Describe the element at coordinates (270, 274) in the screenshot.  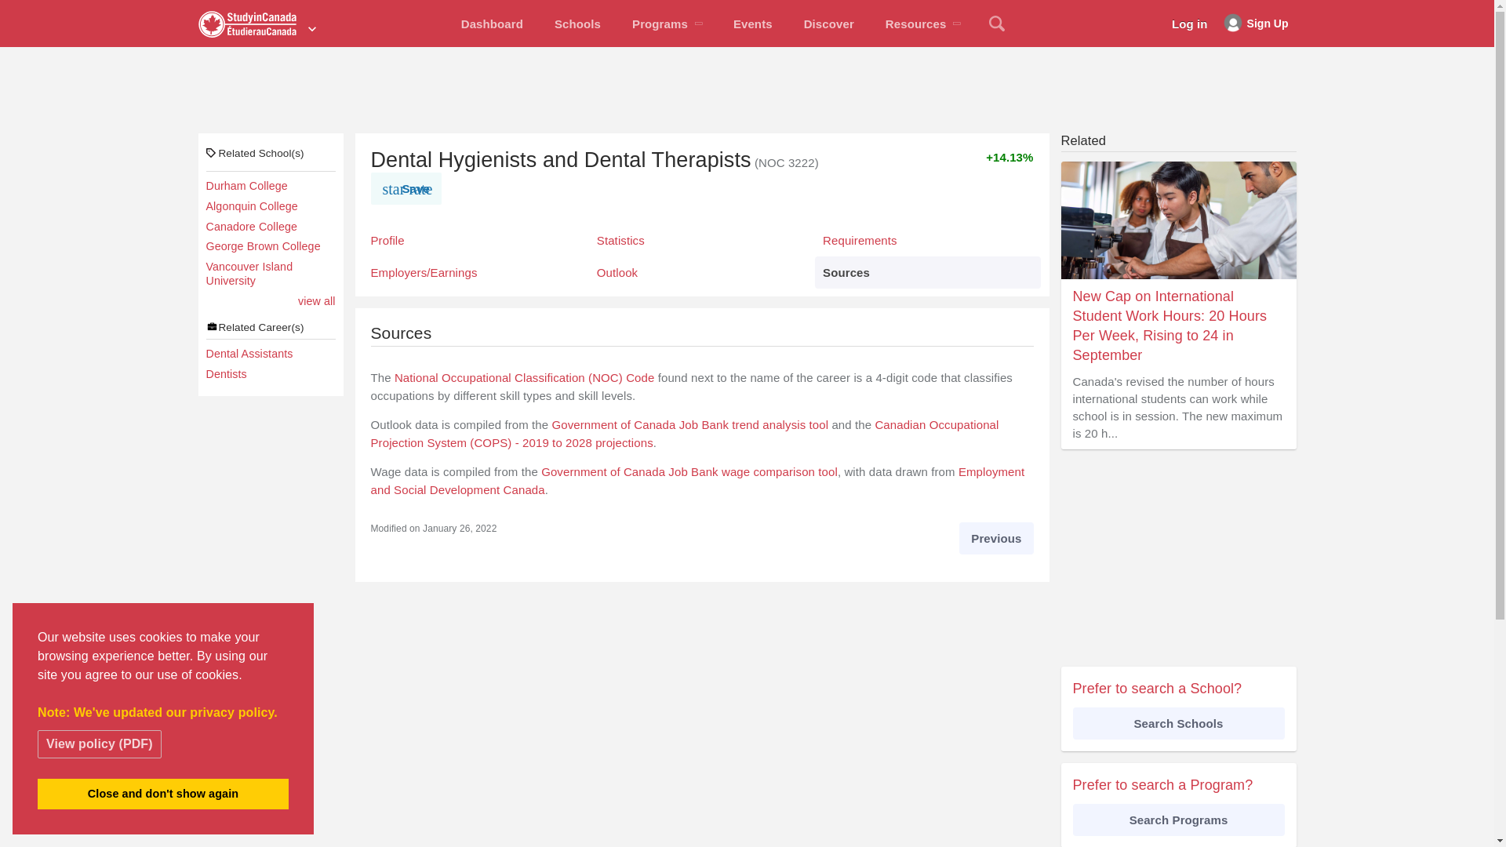
I see `Vancouver Island University` at that location.